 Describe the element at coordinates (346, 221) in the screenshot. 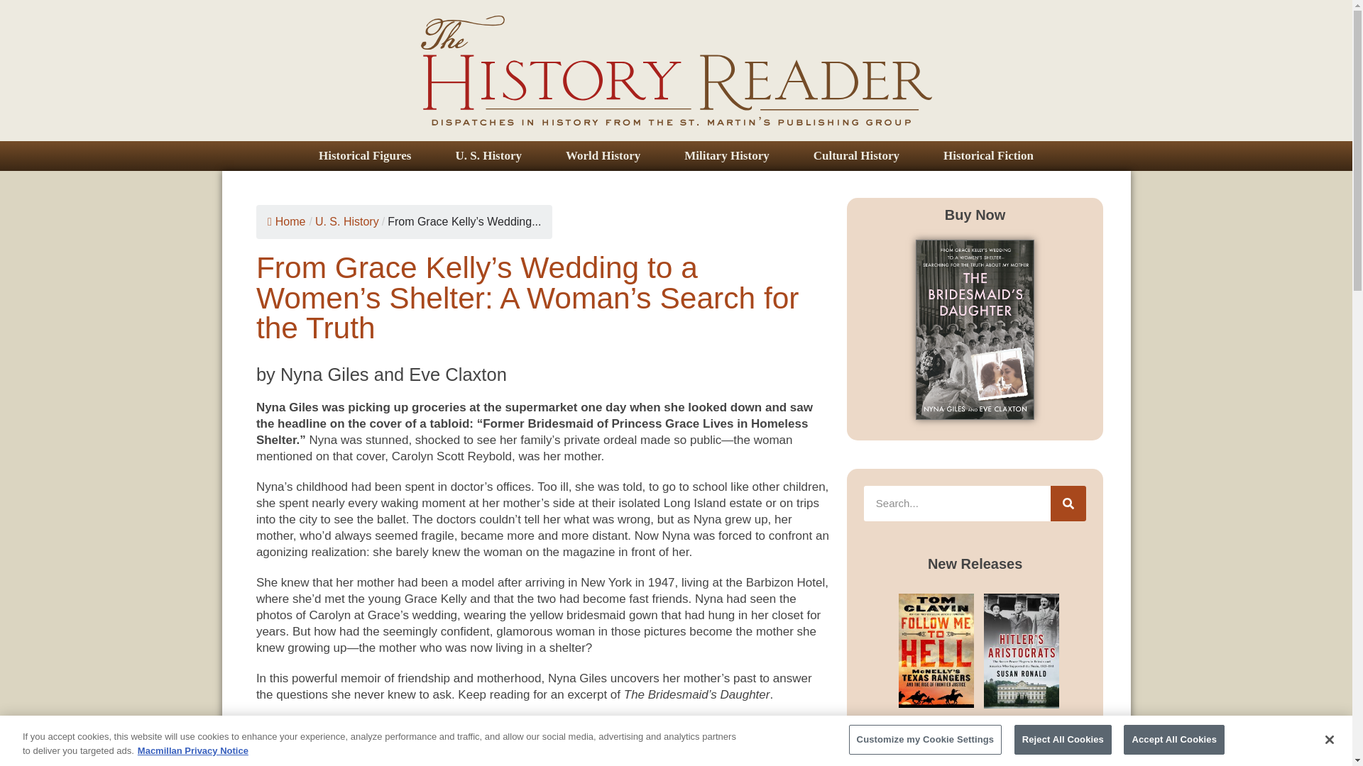

I see `Category Name` at that location.